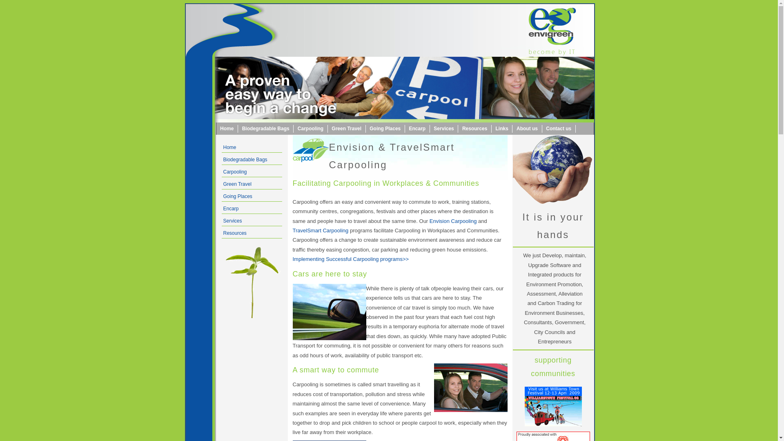 The image size is (784, 441). Describe the element at coordinates (229, 147) in the screenshot. I see `Home` at that location.